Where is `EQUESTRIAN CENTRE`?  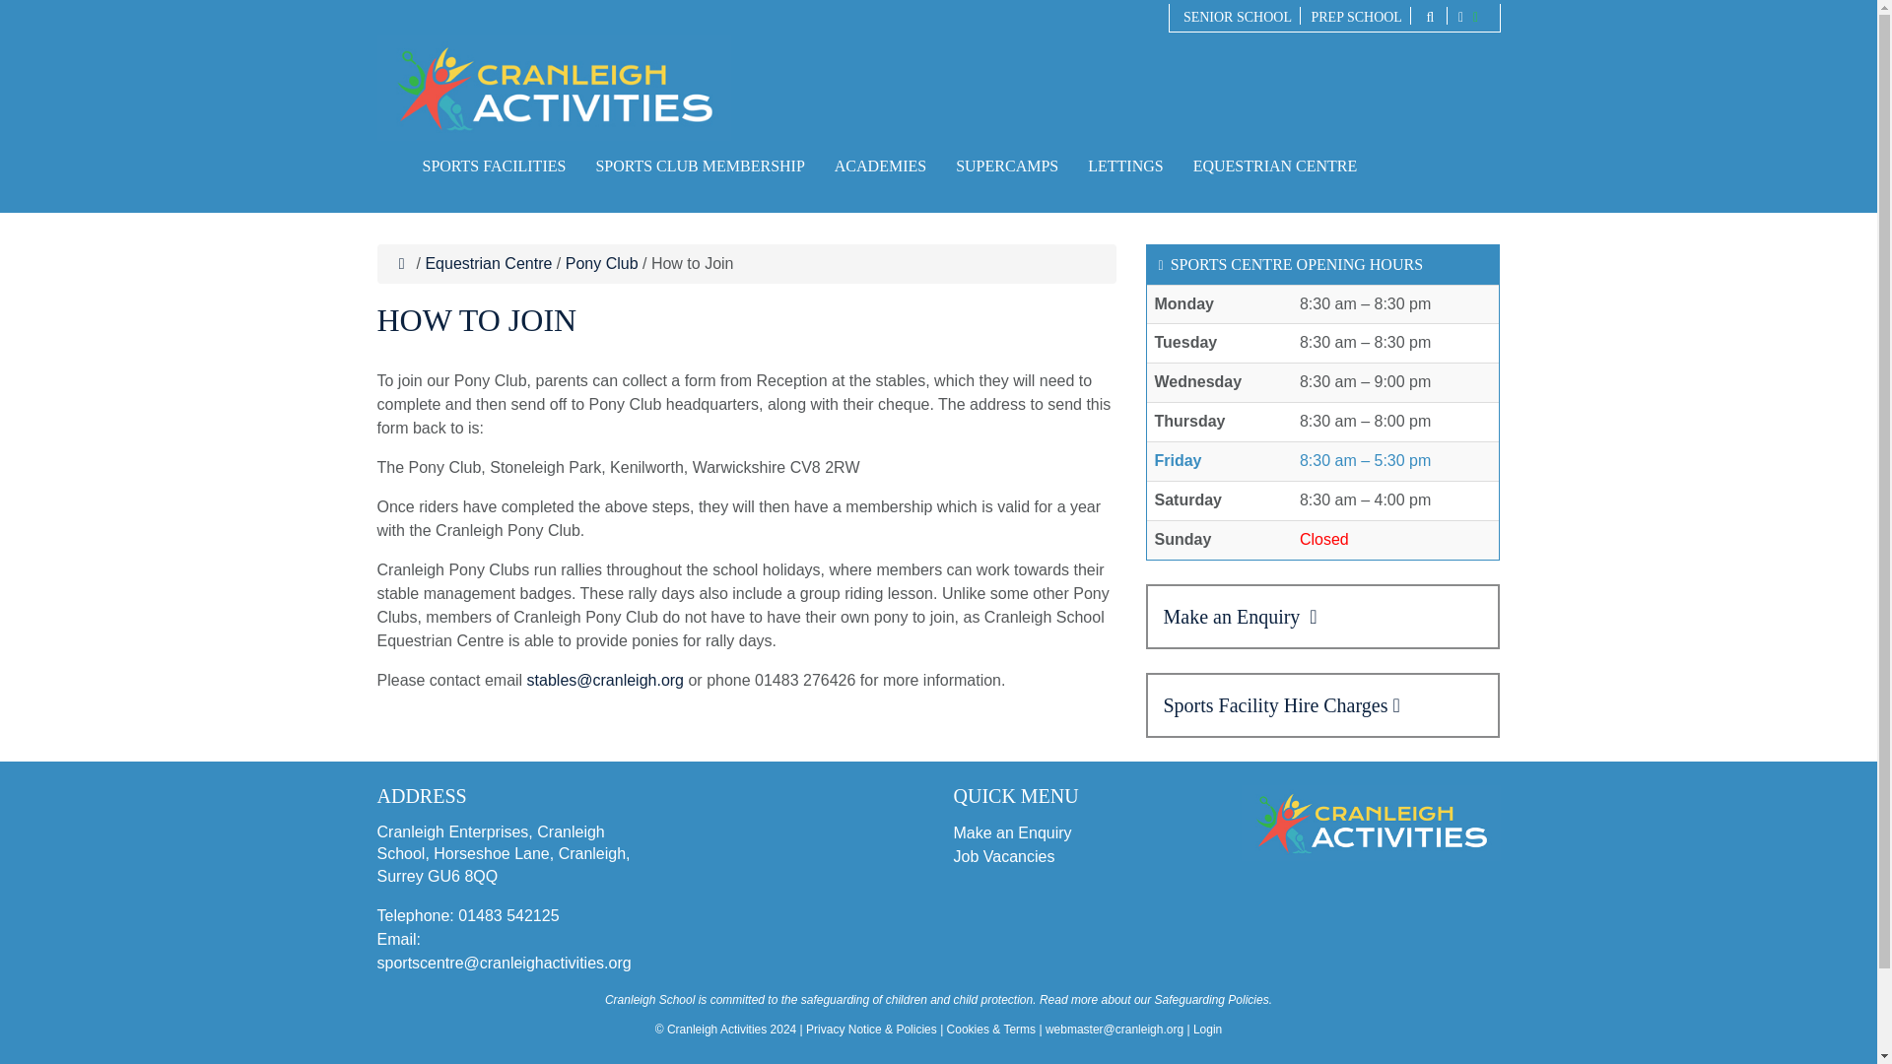 EQUESTRIAN CENTRE is located at coordinates (1275, 166).